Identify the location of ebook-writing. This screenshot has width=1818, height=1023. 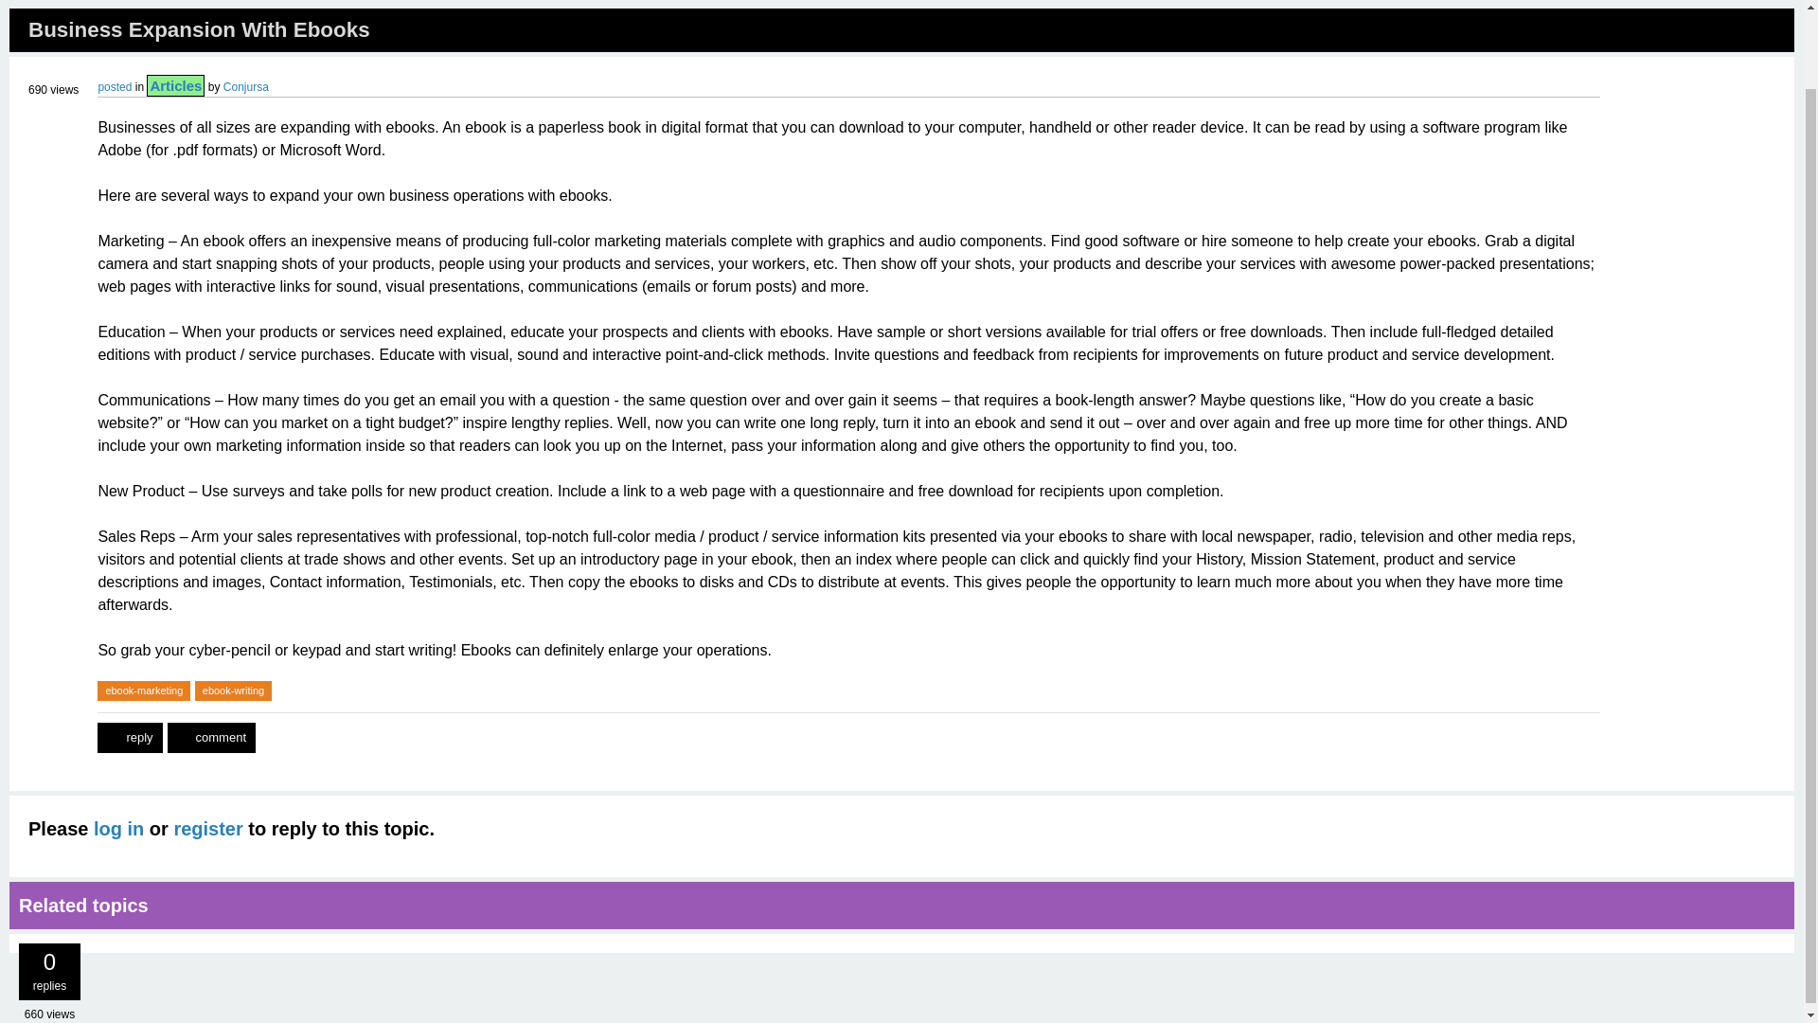
(233, 691).